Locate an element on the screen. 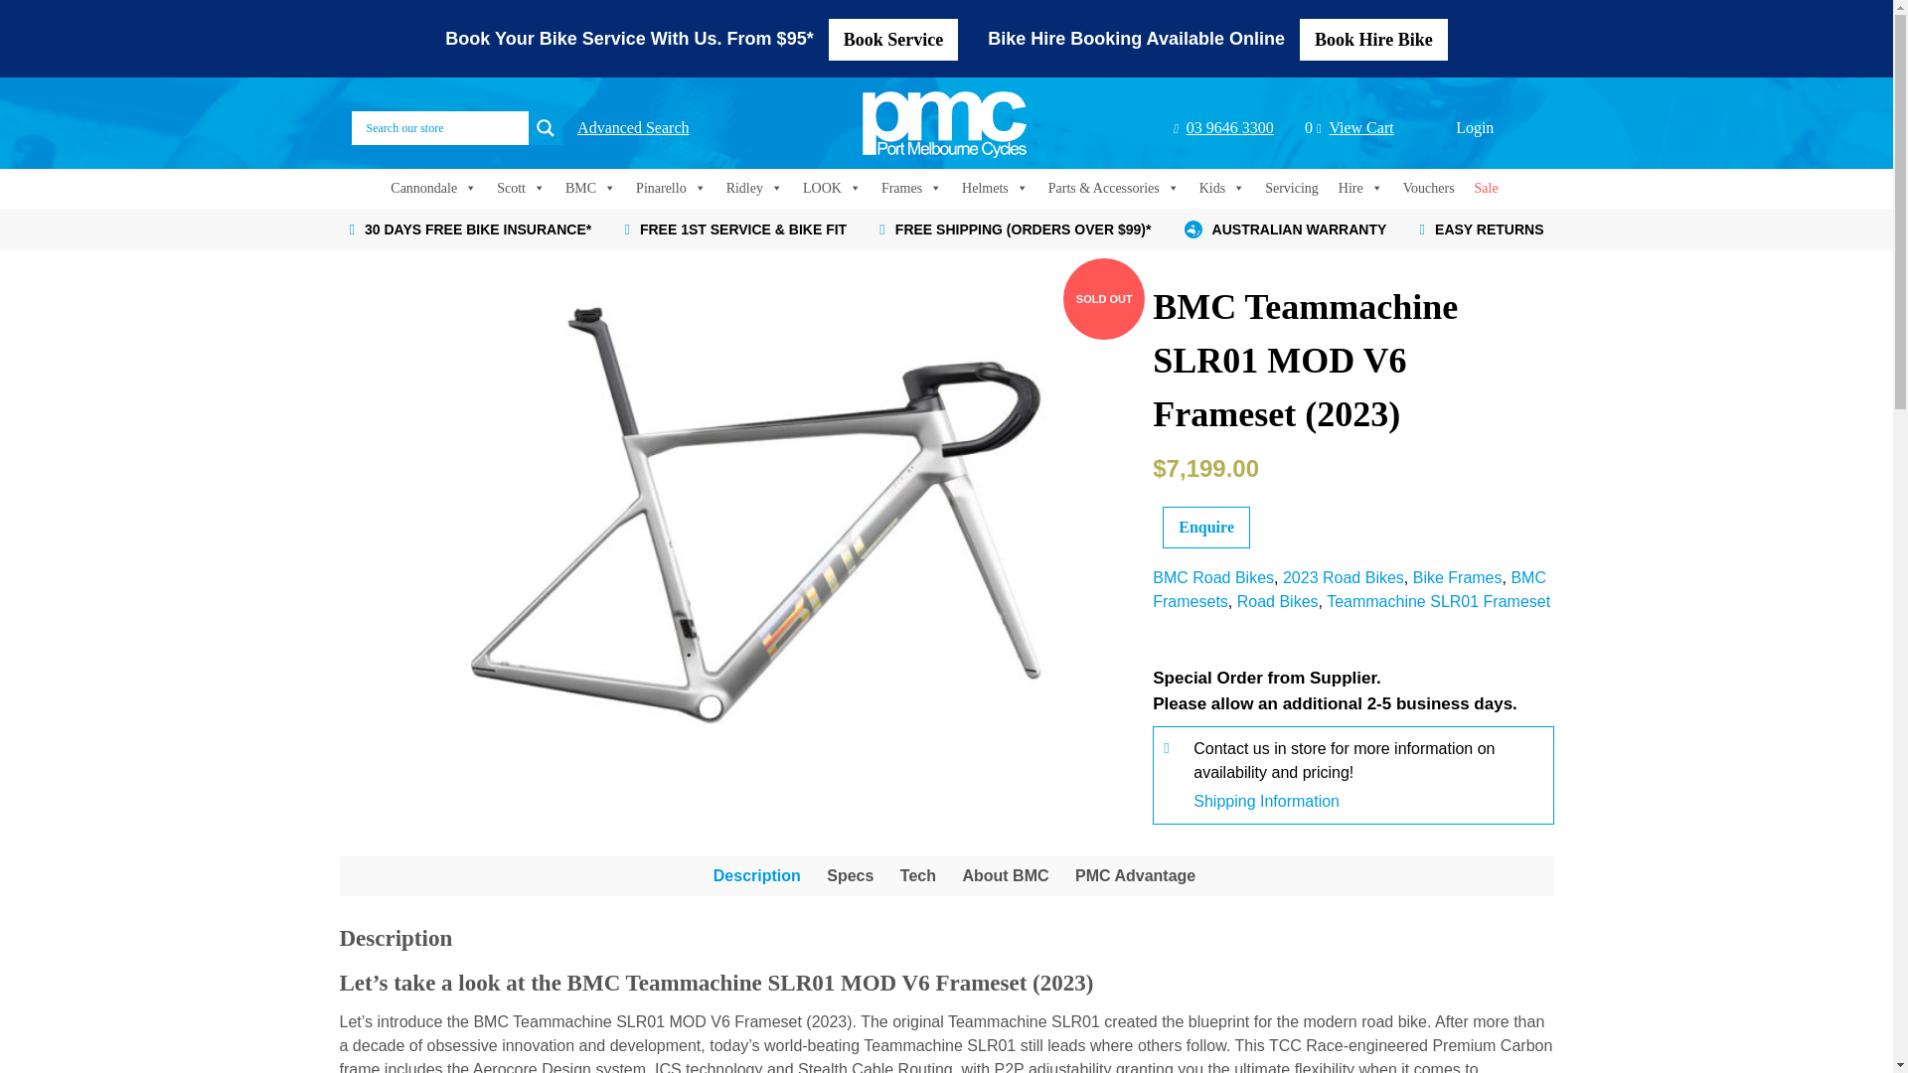  Book Hire Bike is located at coordinates (1373, 40).